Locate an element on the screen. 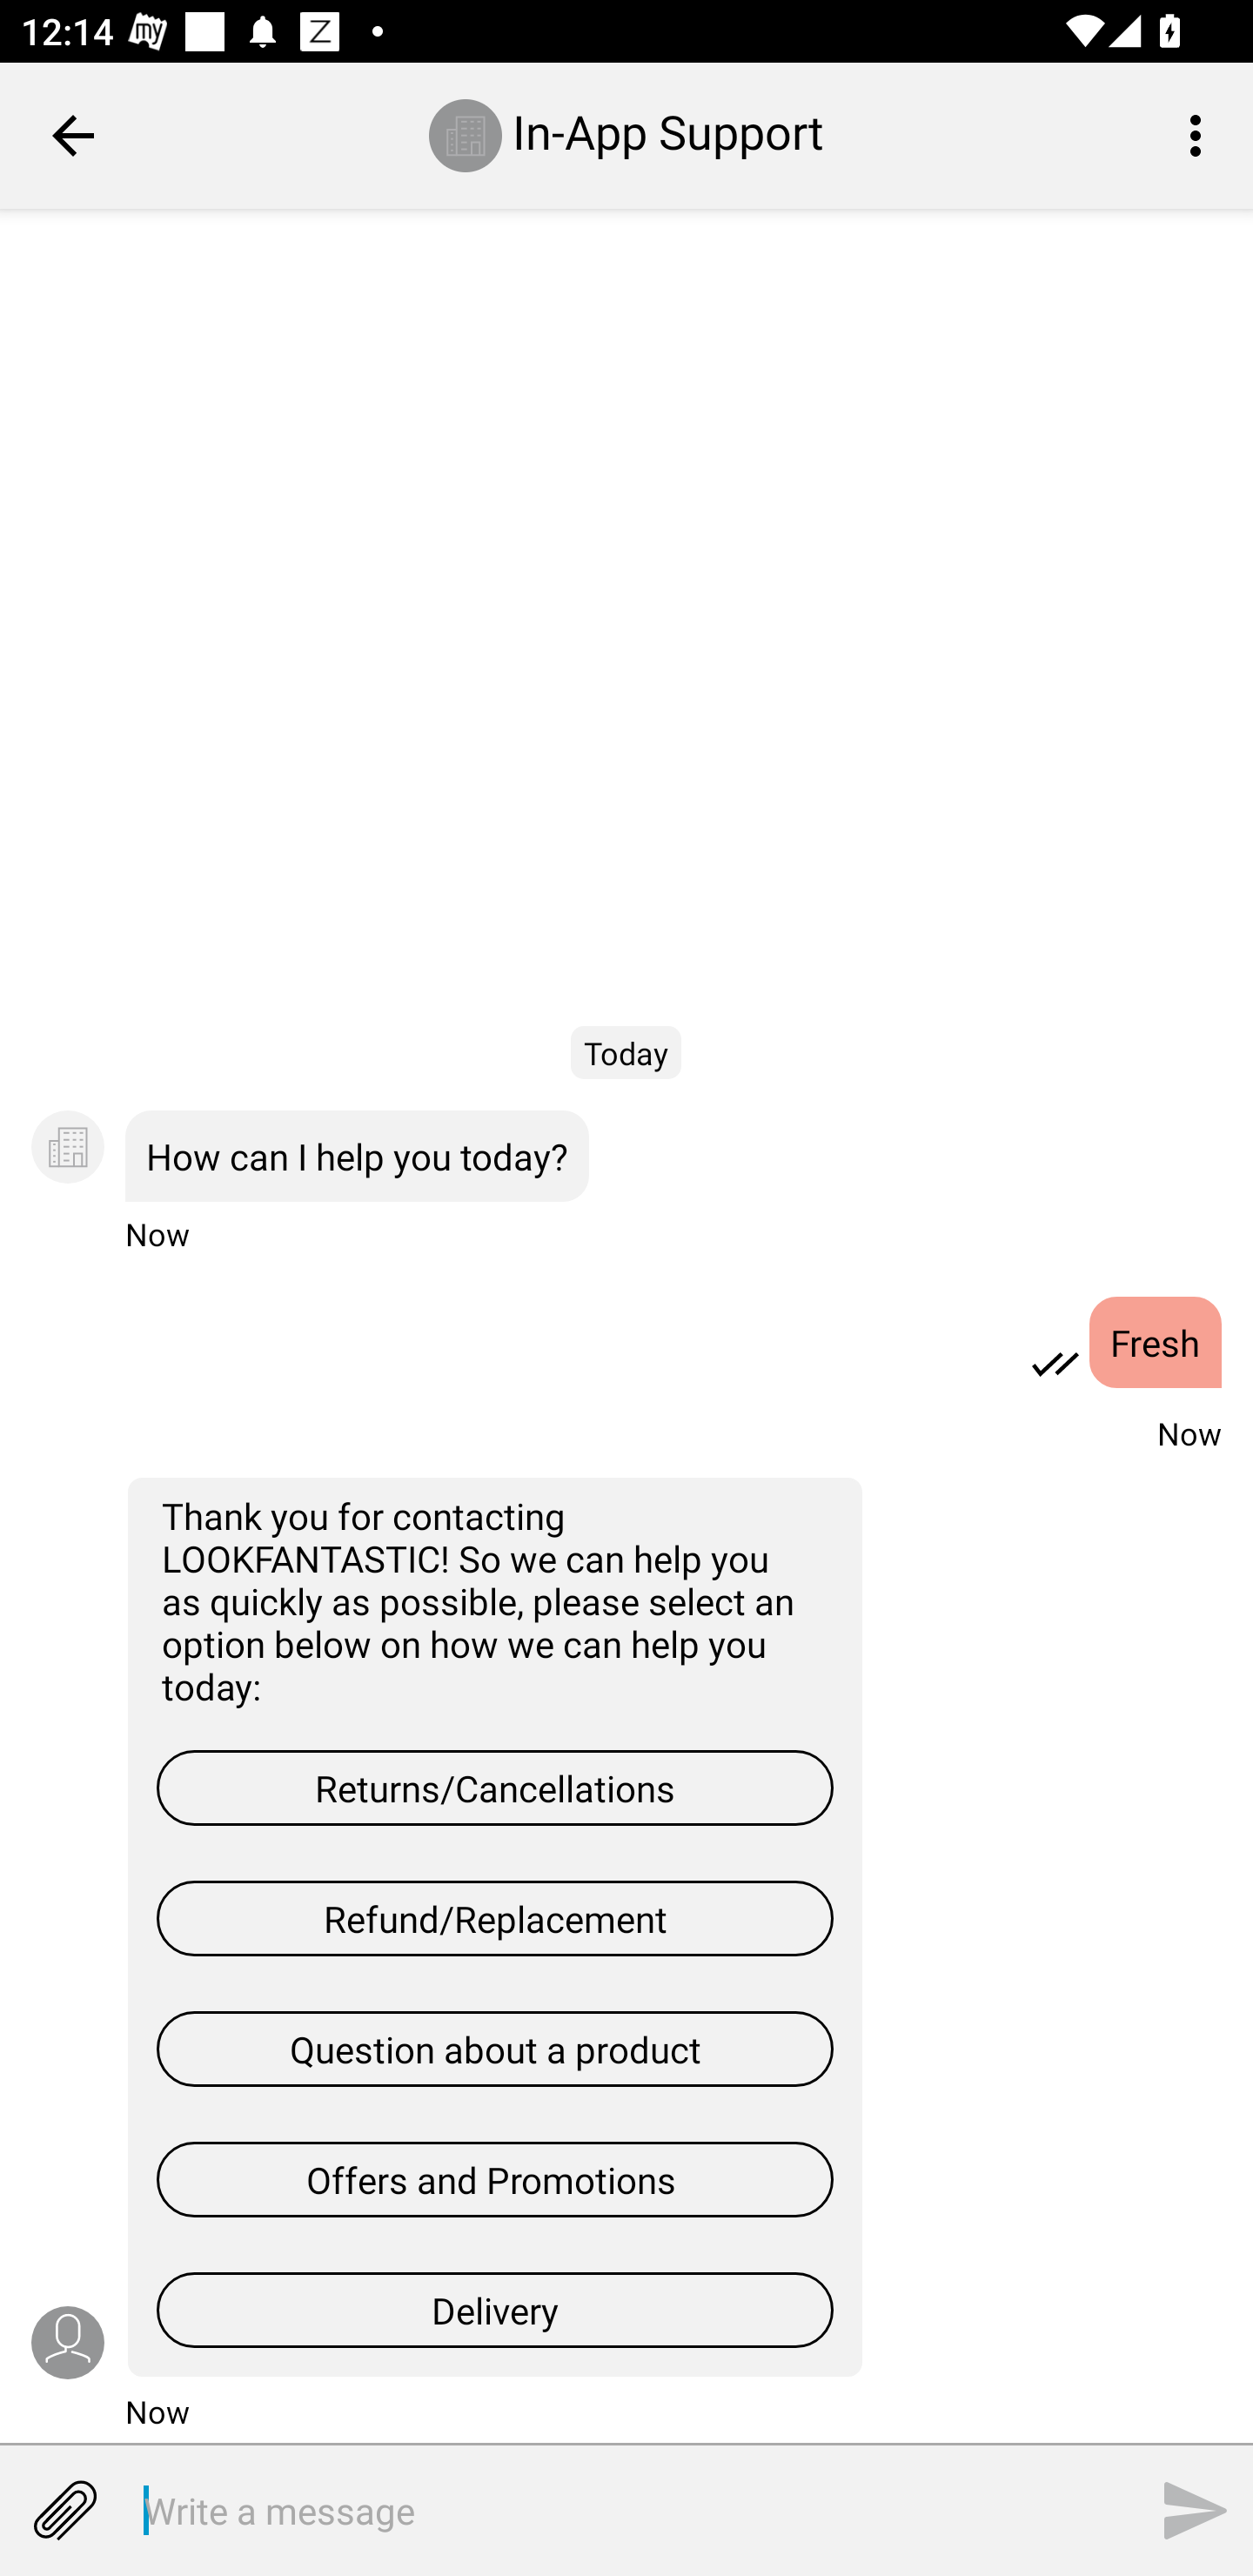 This screenshot has width=1253, height=2576. Fresh is located at coordinates (1156, 1342).